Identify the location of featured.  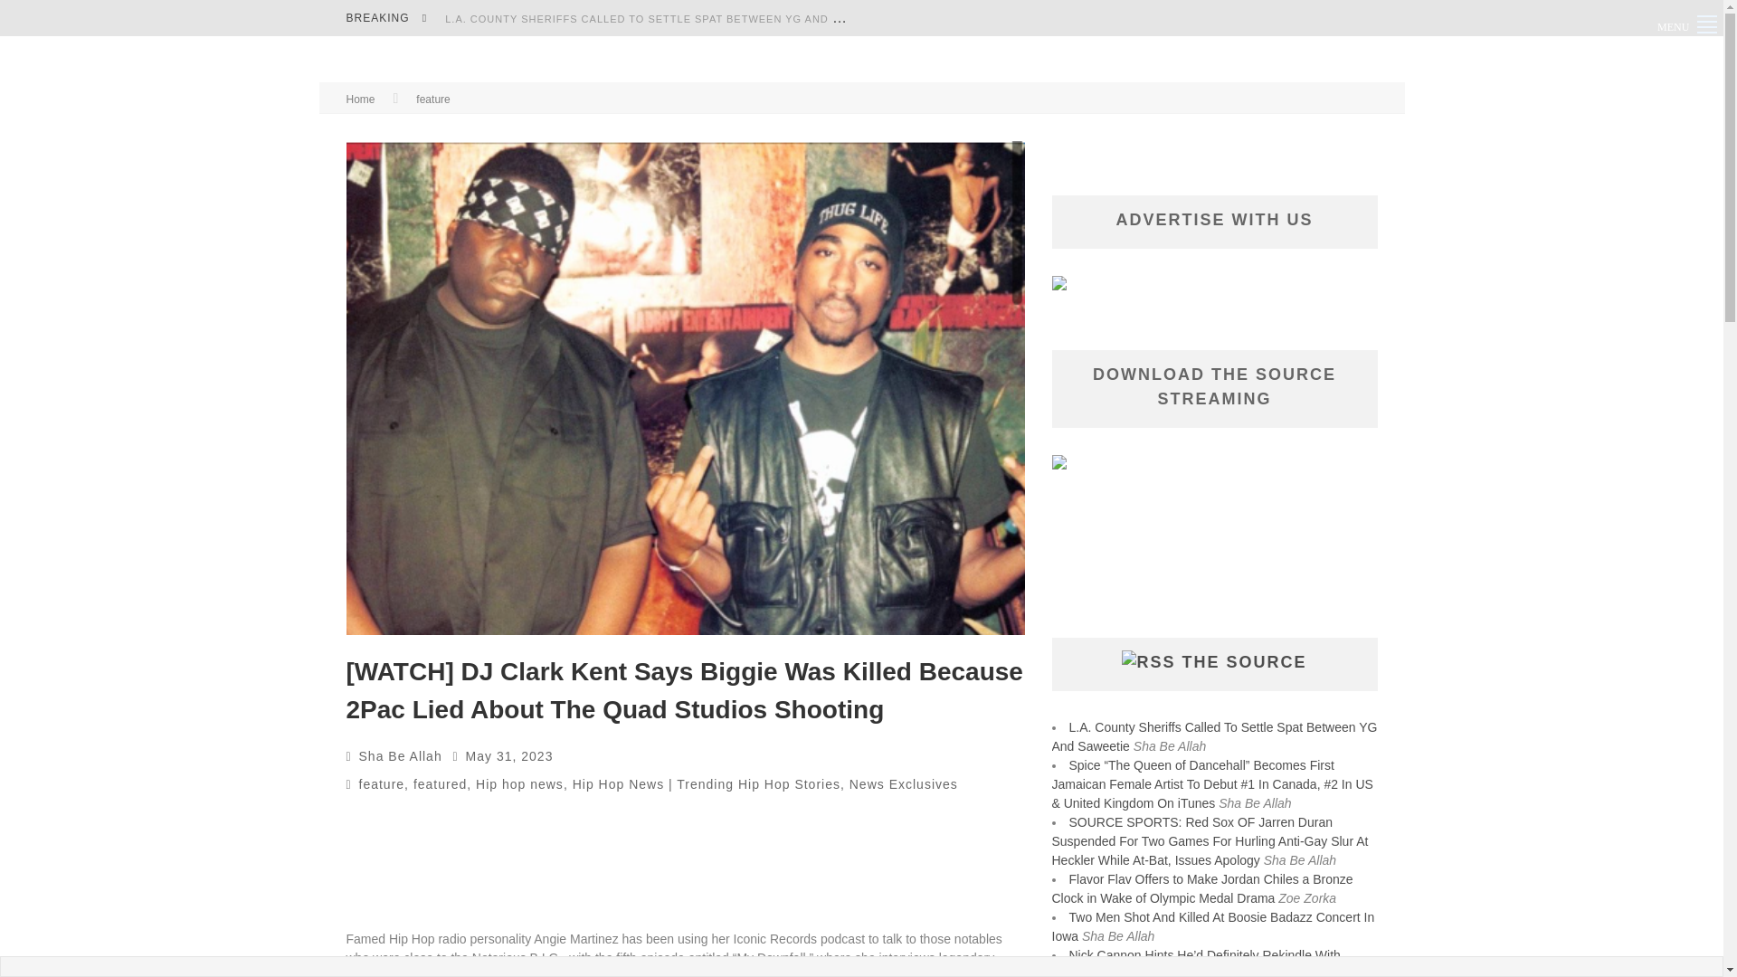
(440, 783).